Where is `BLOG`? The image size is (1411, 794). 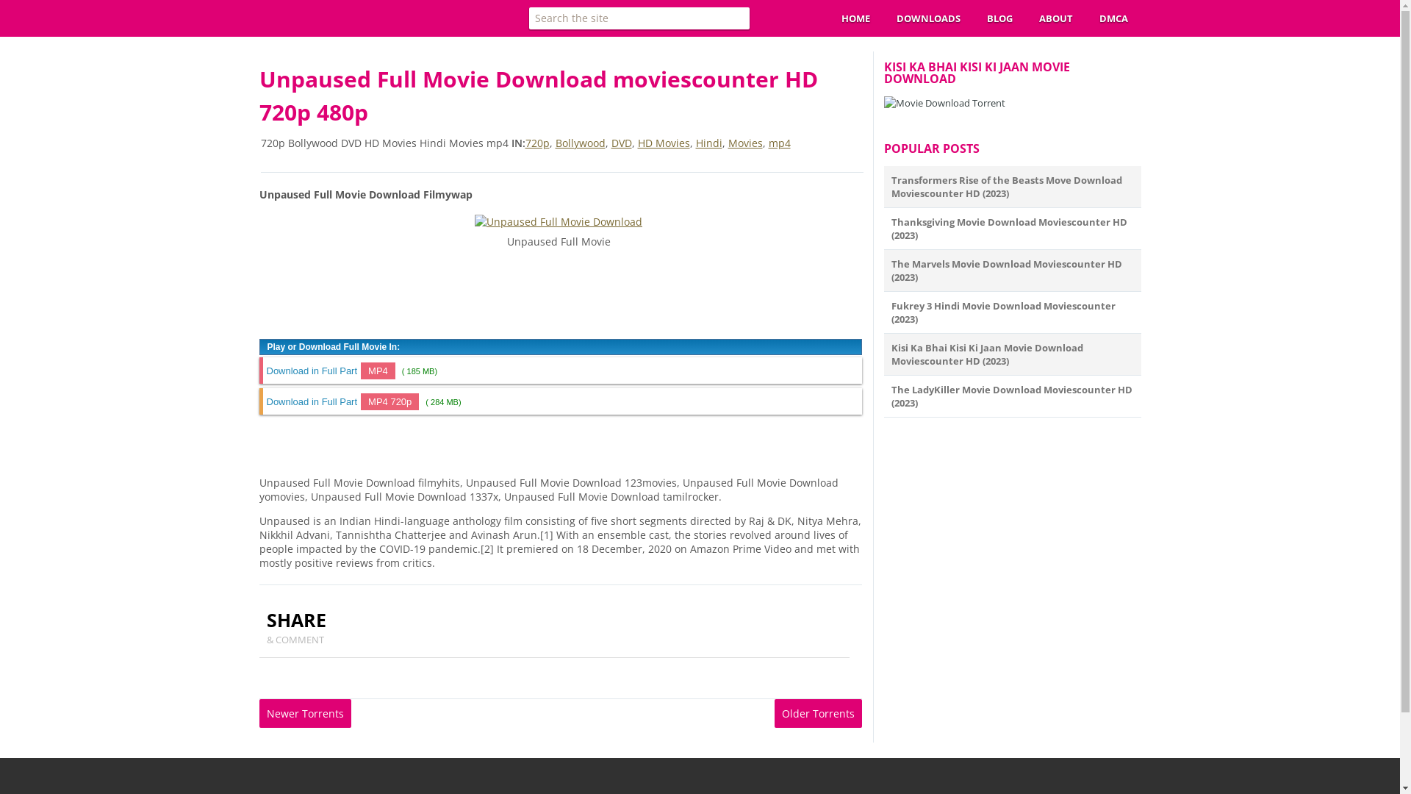
BLOG is located at coordinates (999, 18).